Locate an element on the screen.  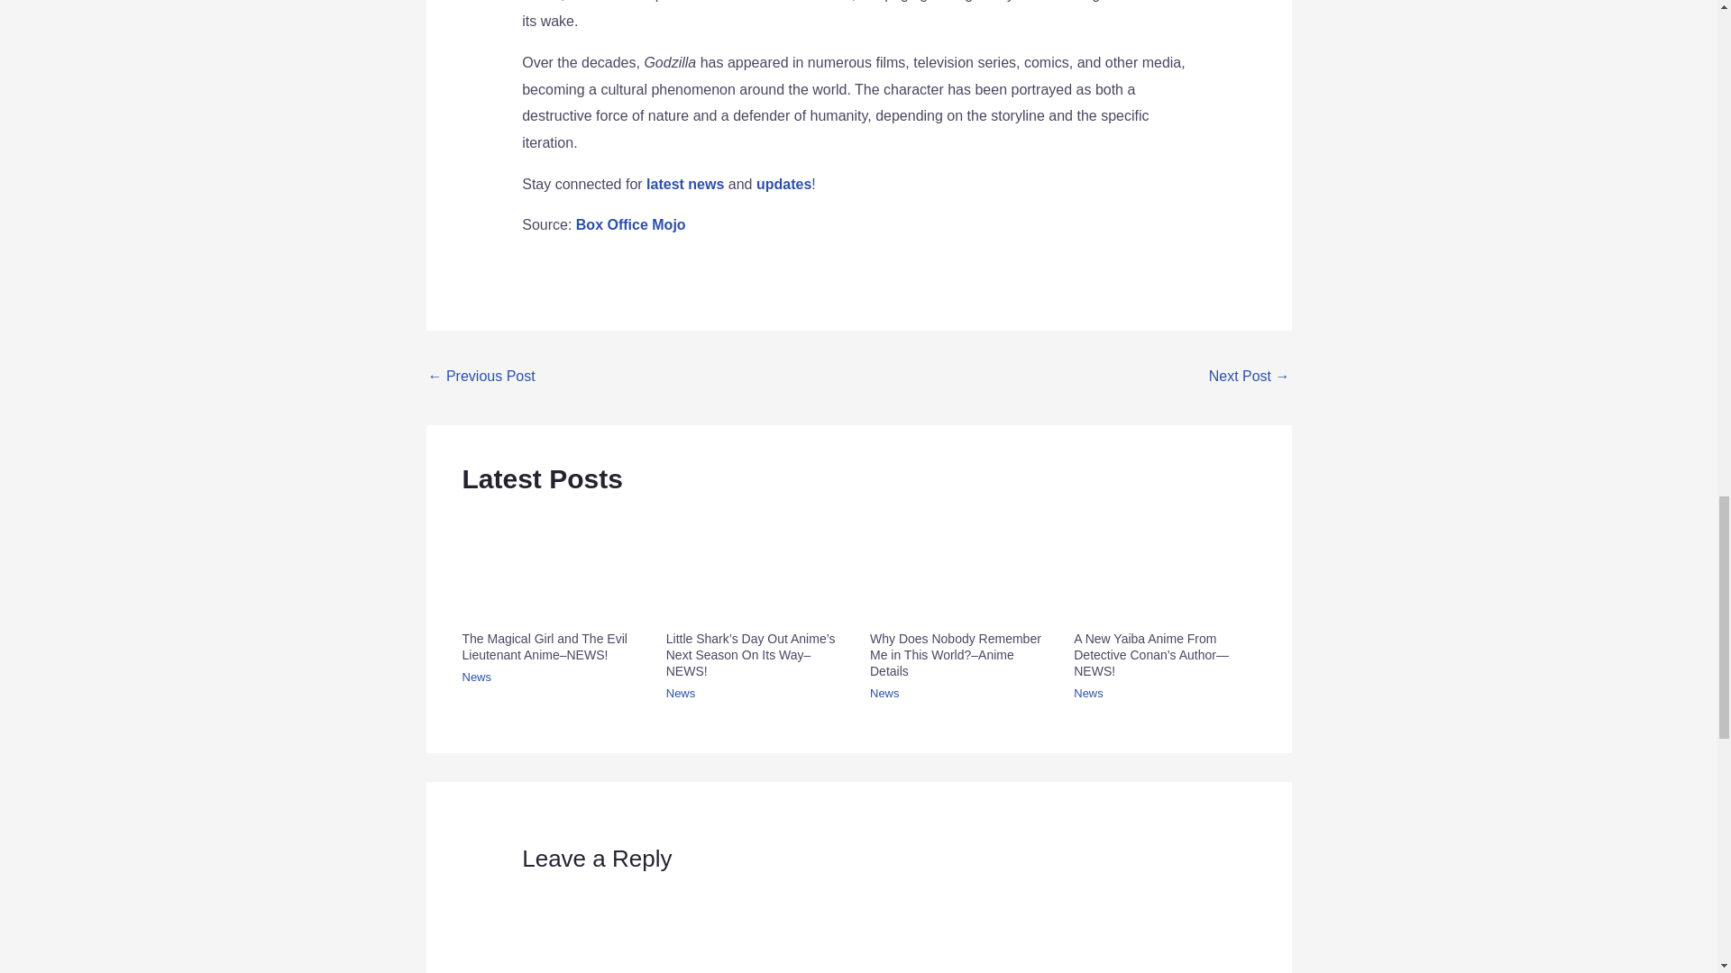
Why Does Nobody Remember Me in This World?--Anime Details 4 is located at coordinates (960, 565).